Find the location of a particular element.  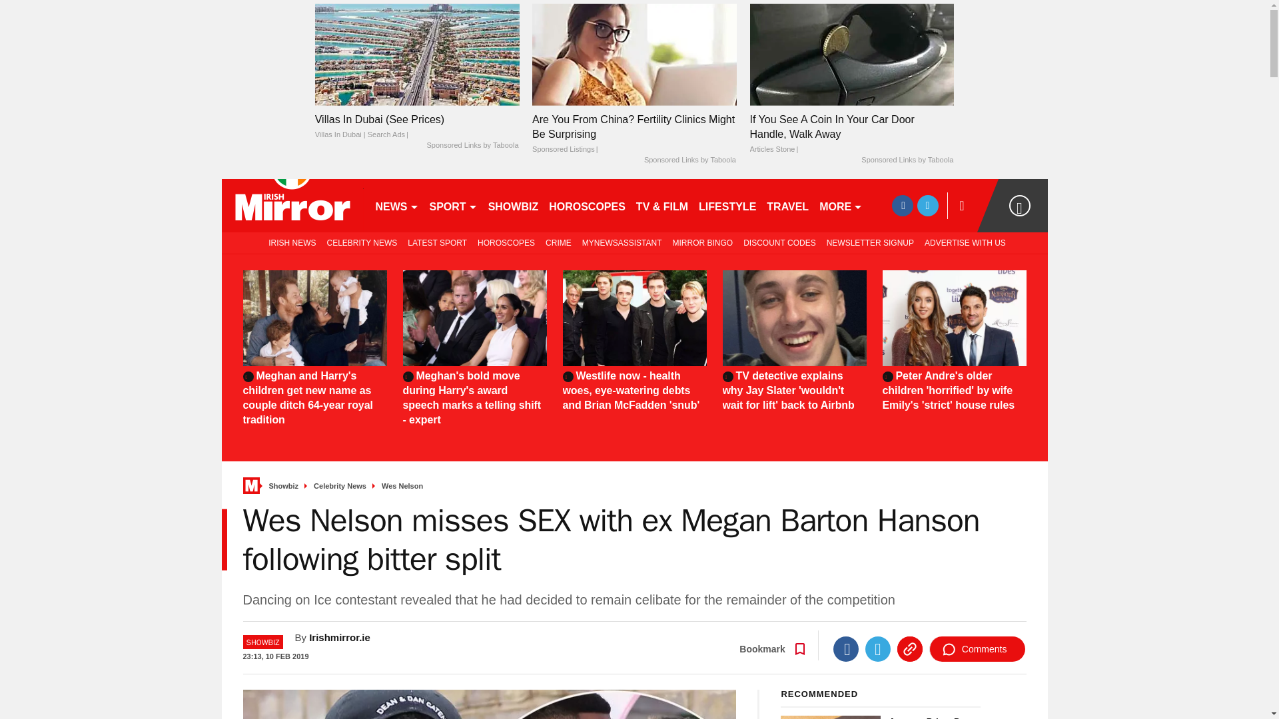

facebook is located at coordinates (902, 205).